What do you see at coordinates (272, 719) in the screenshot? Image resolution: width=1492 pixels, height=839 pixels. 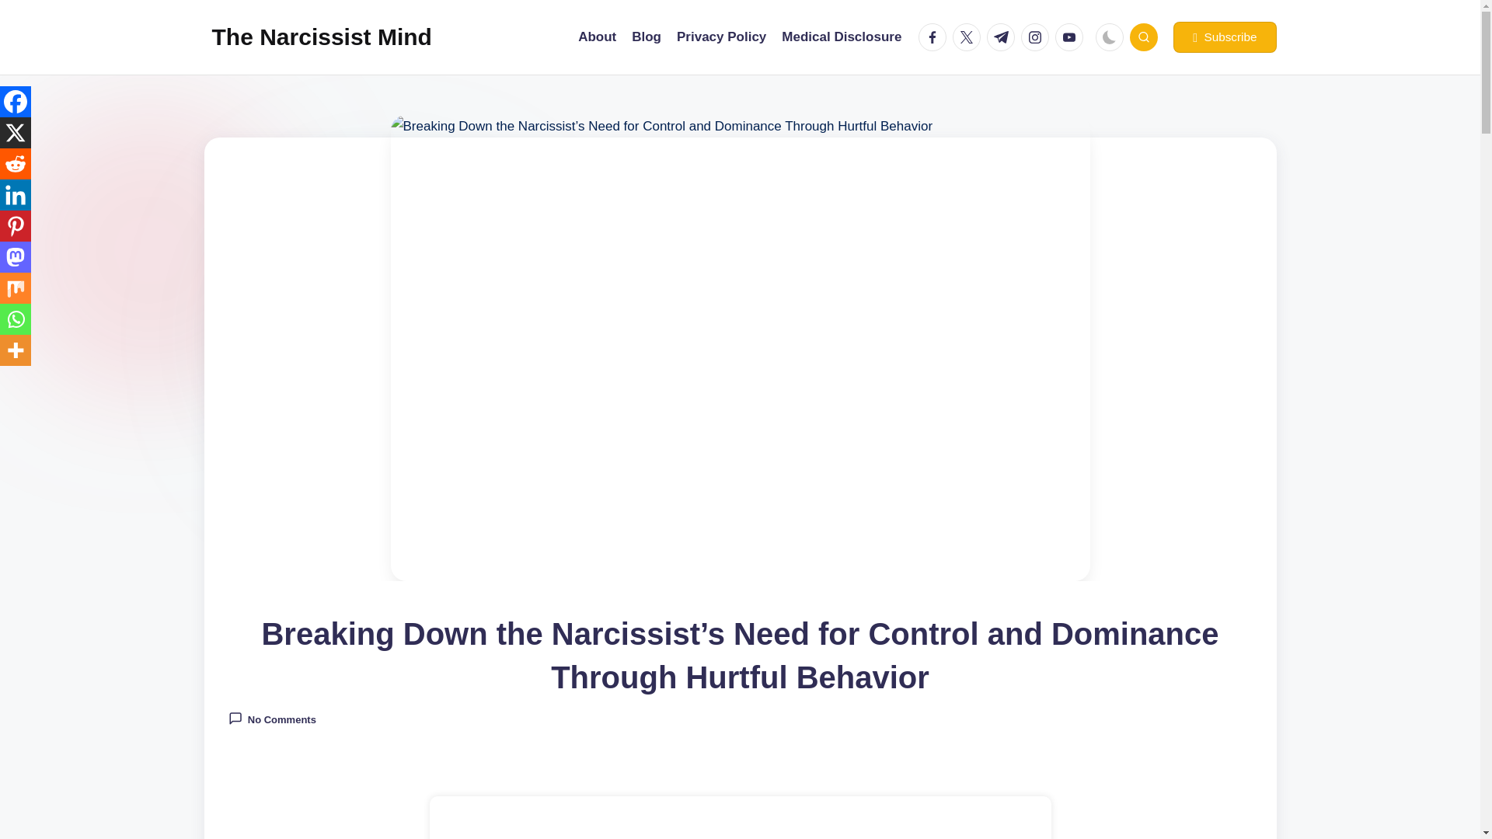 I see `No Comments` at bounding box center [272, 719].